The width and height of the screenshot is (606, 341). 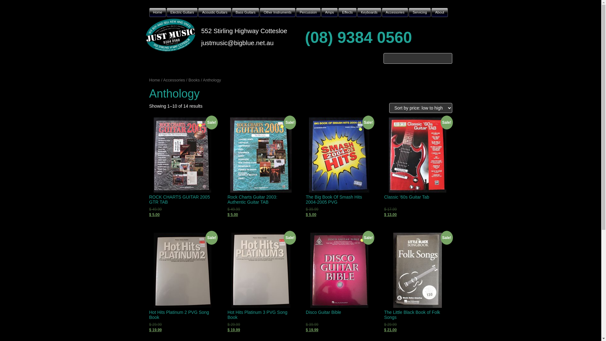 What do you see at coordinates (330, 13) in the screenshot?
I see `Amps` at bounding box center [330, 13].